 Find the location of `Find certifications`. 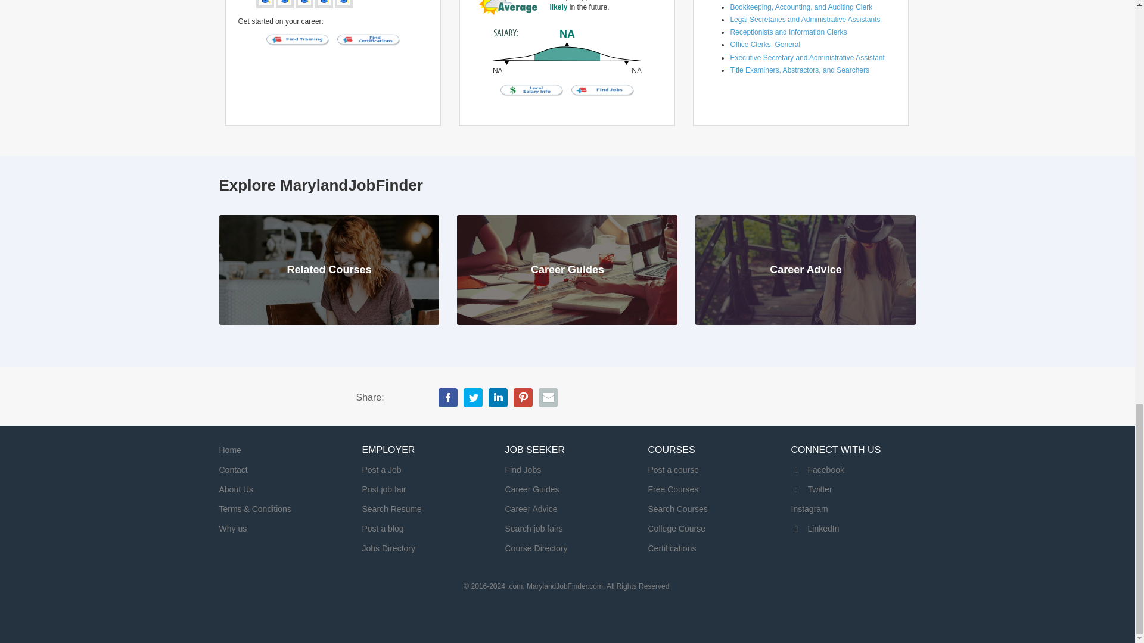

Find certifications is located at coordinates (368, 39).